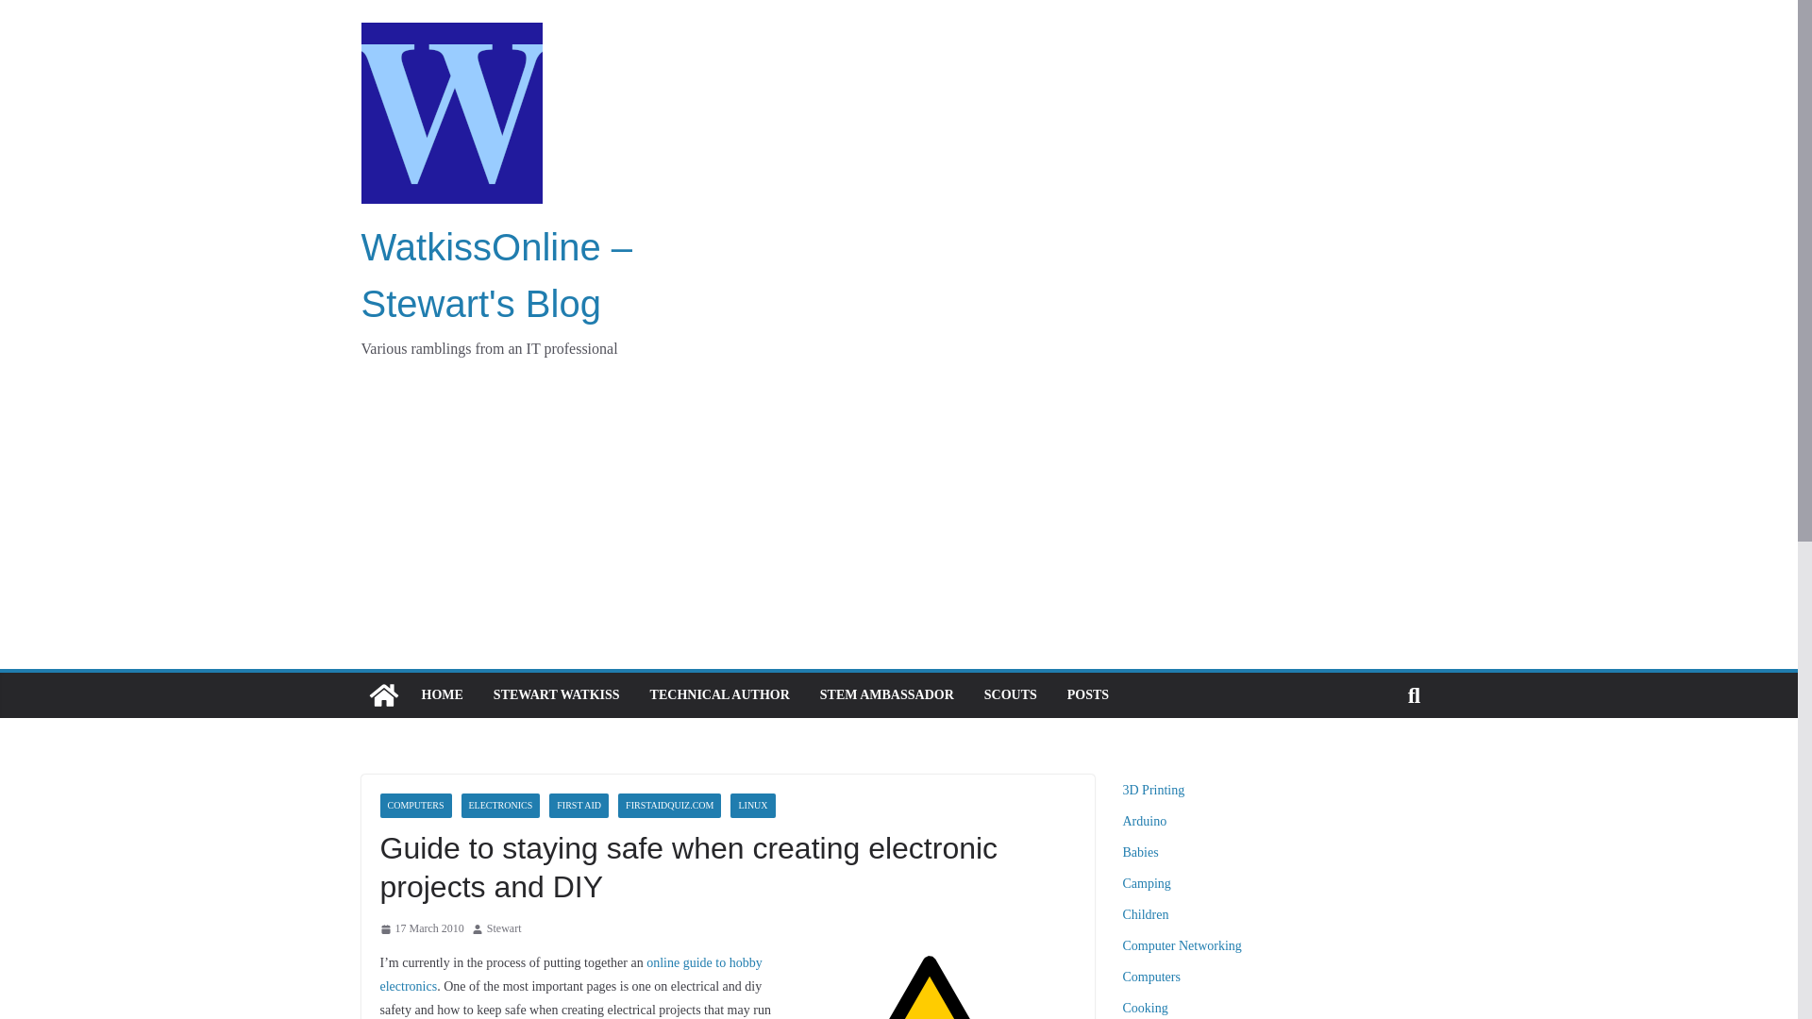  Describe the element at coordinates (669, 806) in the screenshot. I see `FIRSTAIDQUIZ.COM` at that location.